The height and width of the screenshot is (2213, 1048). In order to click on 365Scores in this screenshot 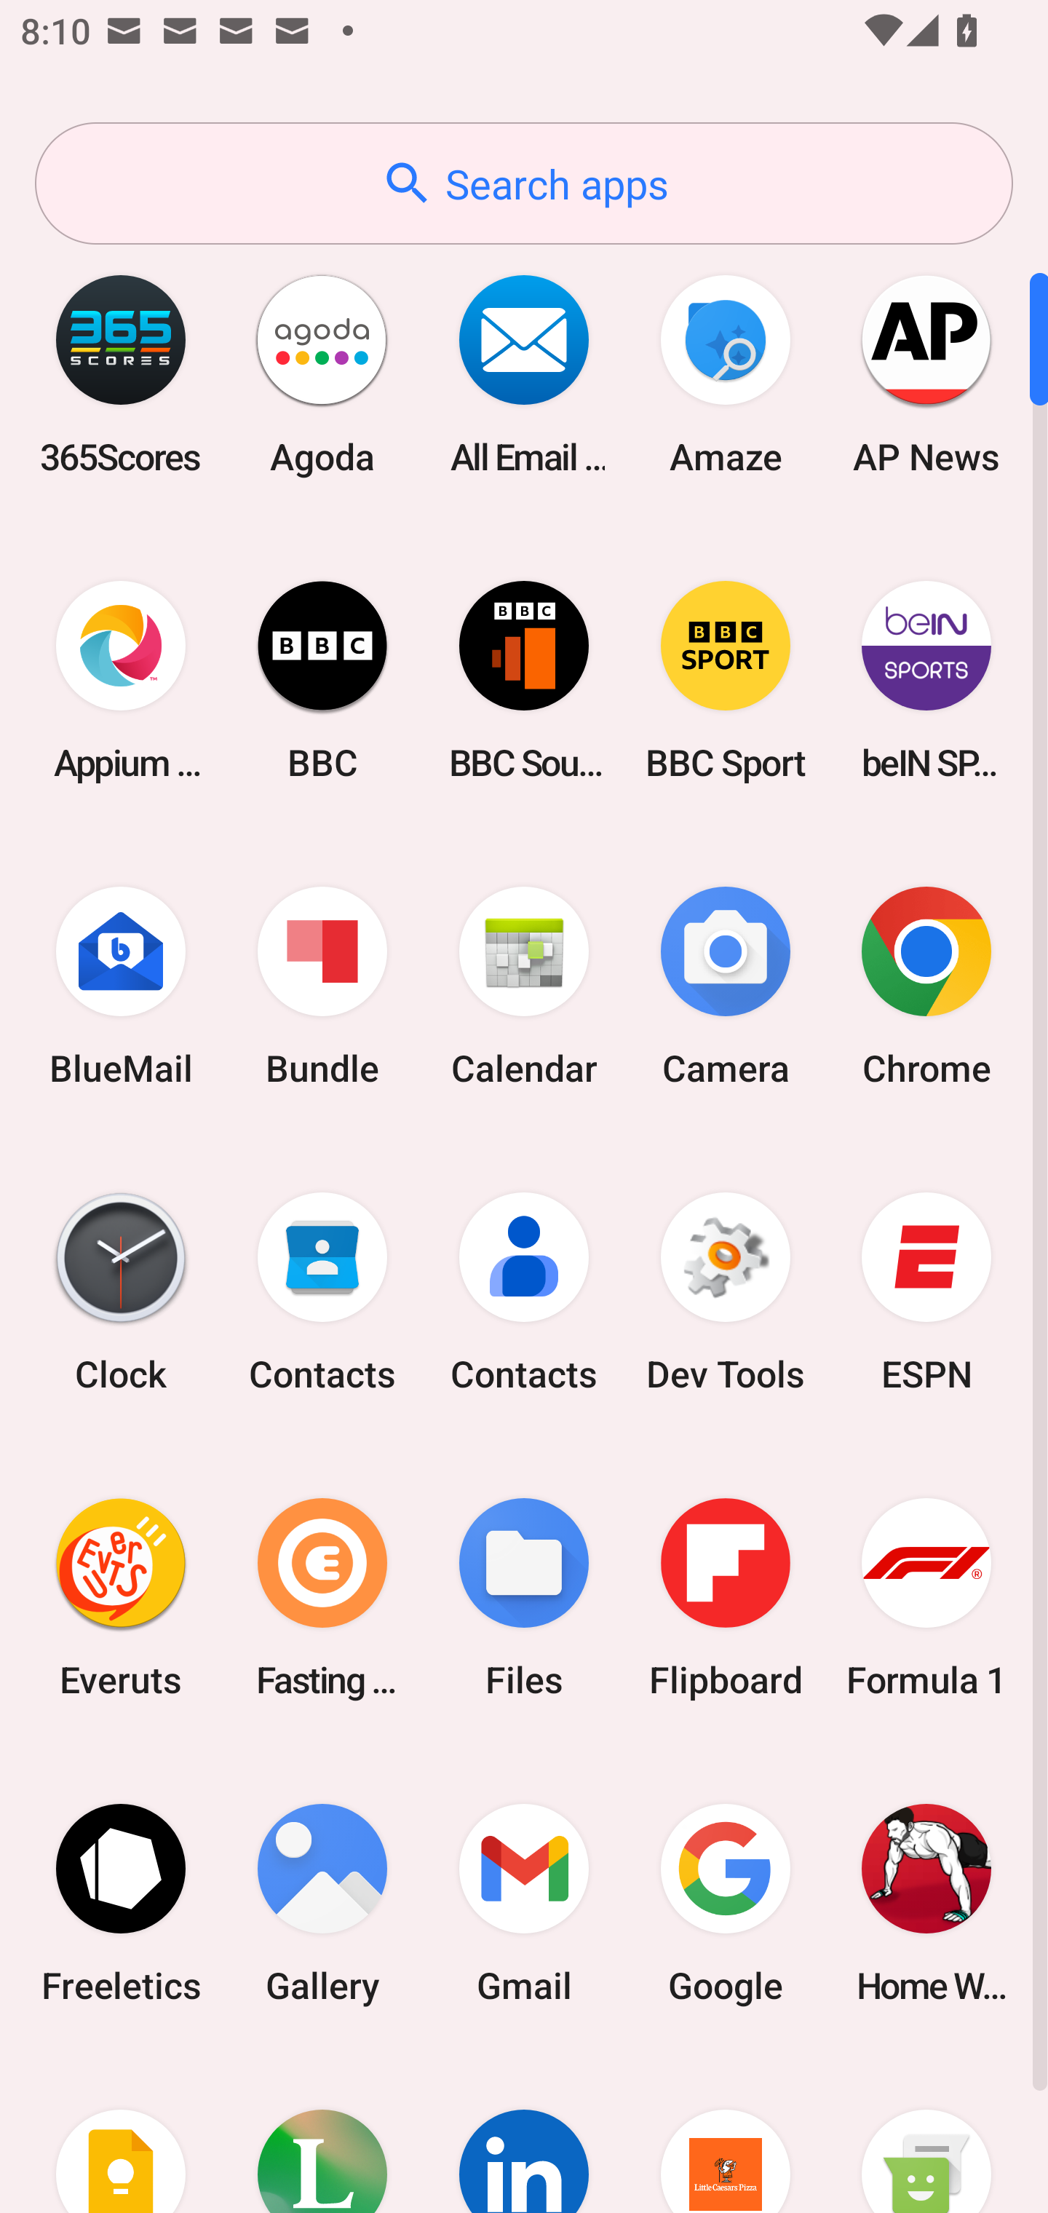, I will do `click(121, 374)`.